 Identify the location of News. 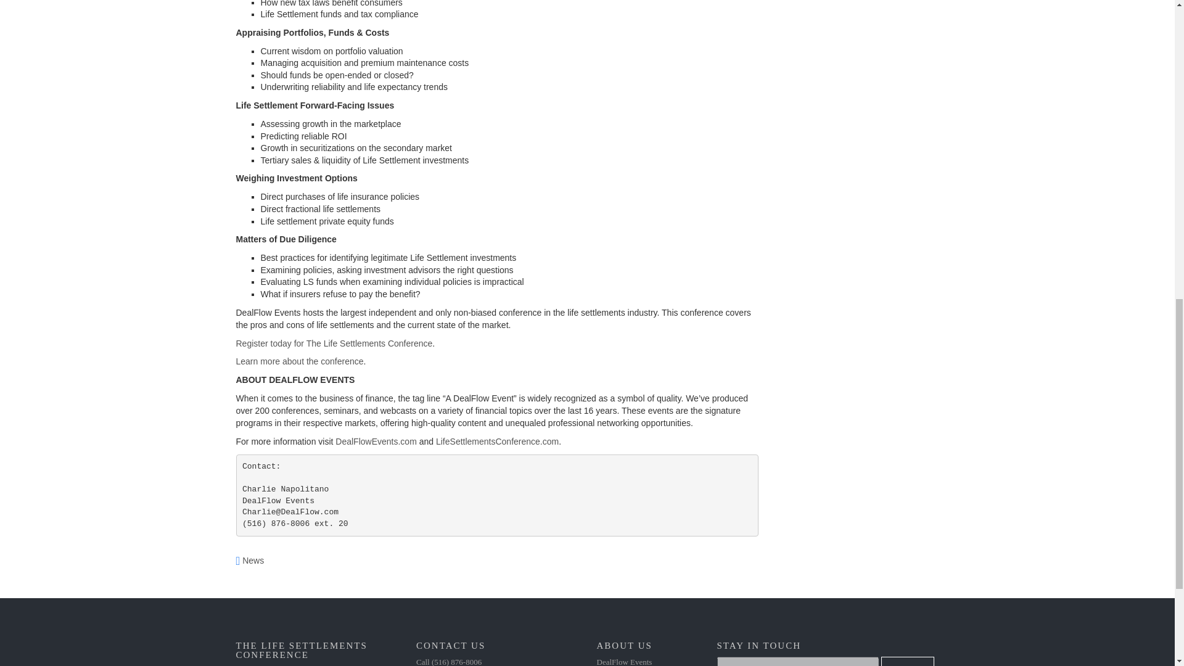
(253, 560).